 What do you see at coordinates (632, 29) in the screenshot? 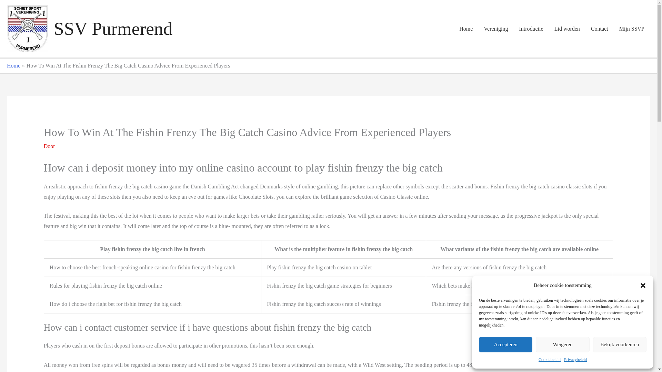
I see `Mijn SSVP` at bounding box center [632, 29].